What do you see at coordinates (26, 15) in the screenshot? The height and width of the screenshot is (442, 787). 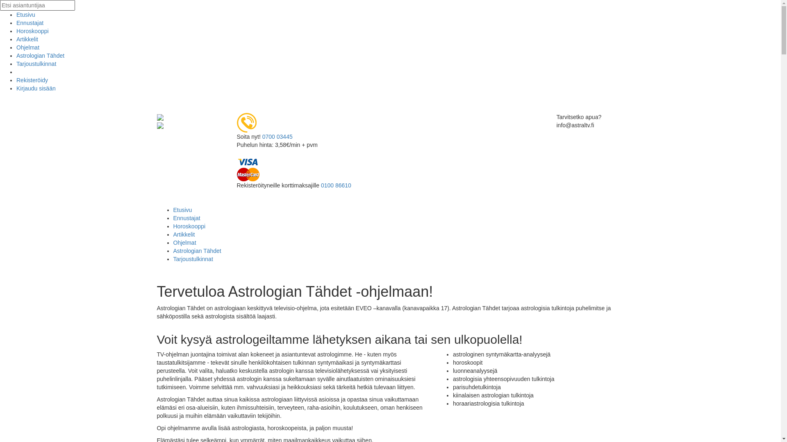 I see `Etusivu` at bounding box center [26, 15].